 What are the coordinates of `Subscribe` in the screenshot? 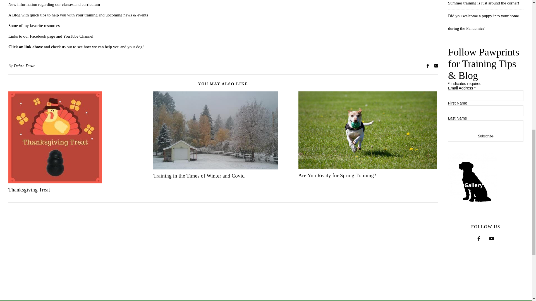 It's located at (486, 136).